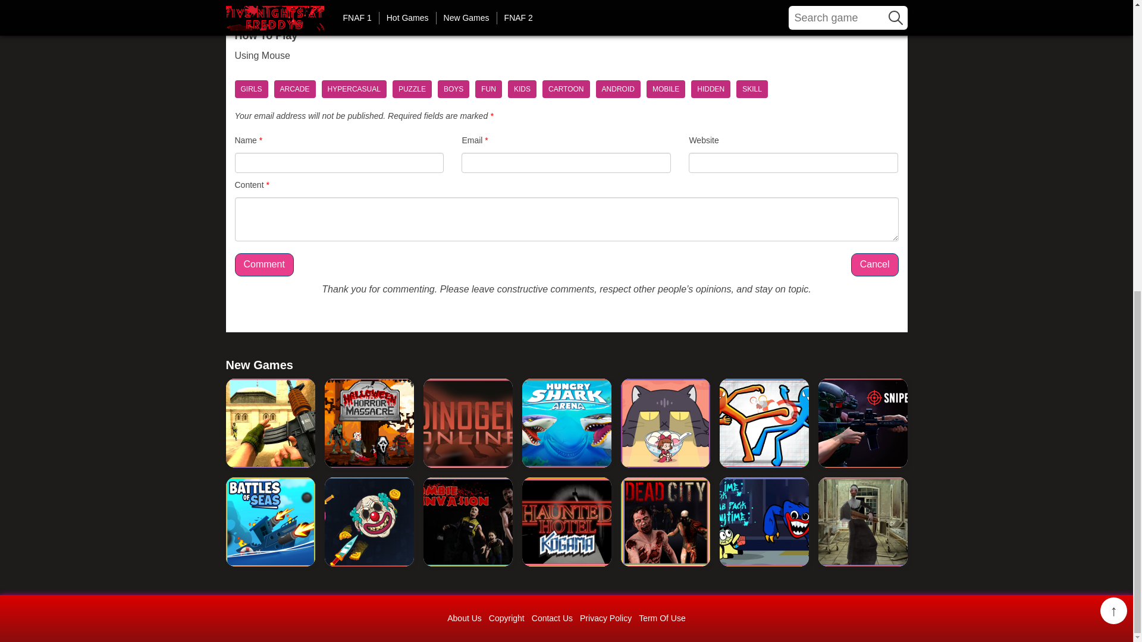  What do you see at coordinates (710, 89) in the screenshot?
I see `HIDDEN` at bounding box center [710, 89].